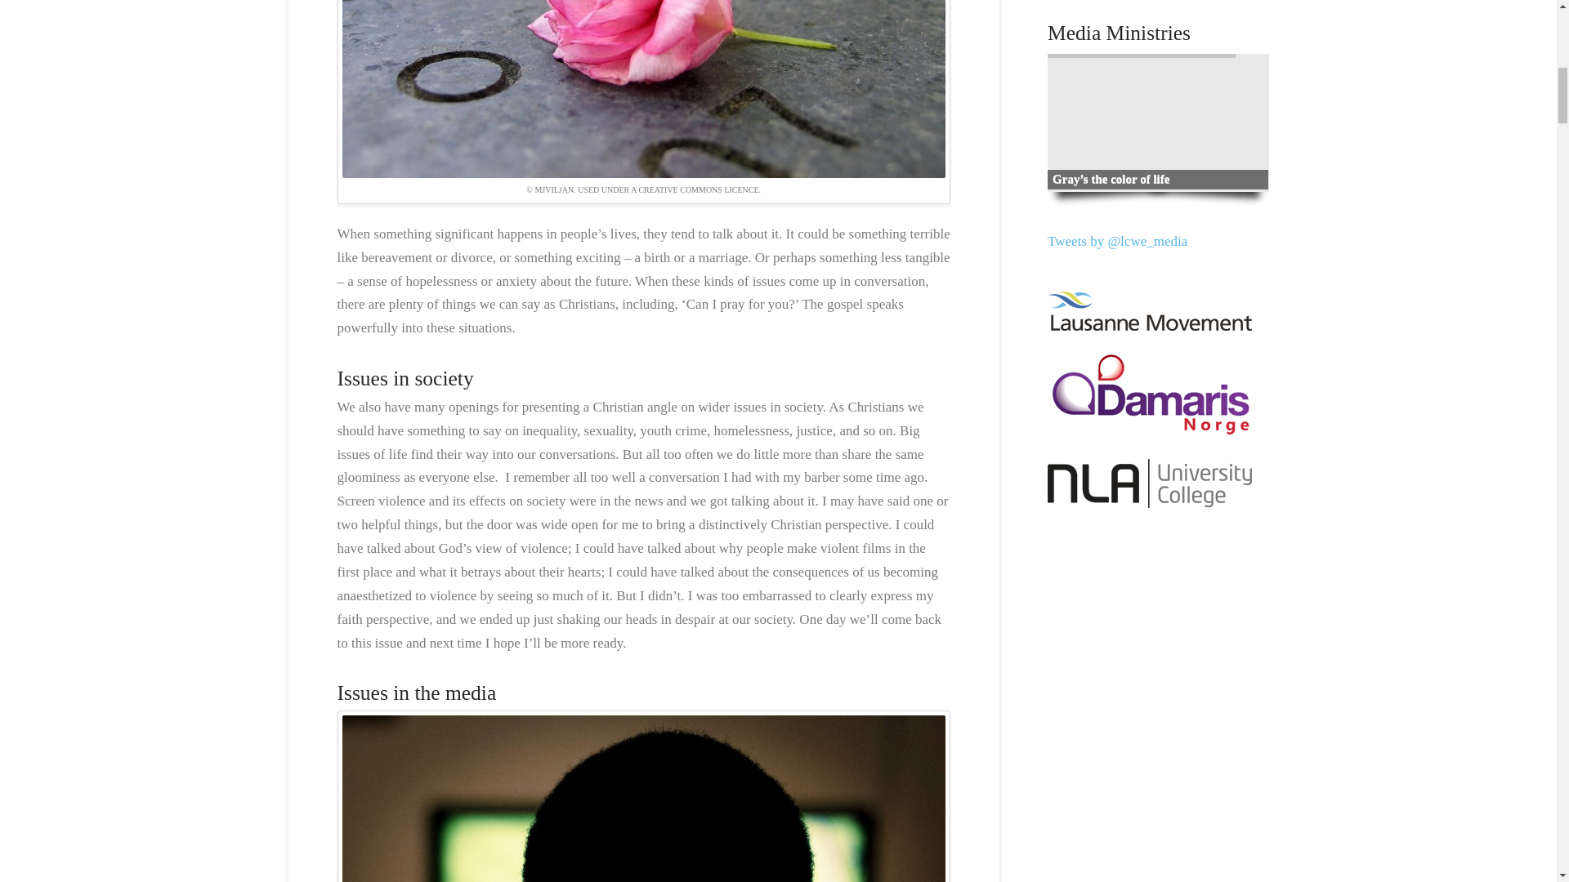 This screenshot has height=882, width=1569. What do you see at coordinates (1150, 395) in the screenshot?
I see `Damaris Norge` at bounding box center [1150, 395].